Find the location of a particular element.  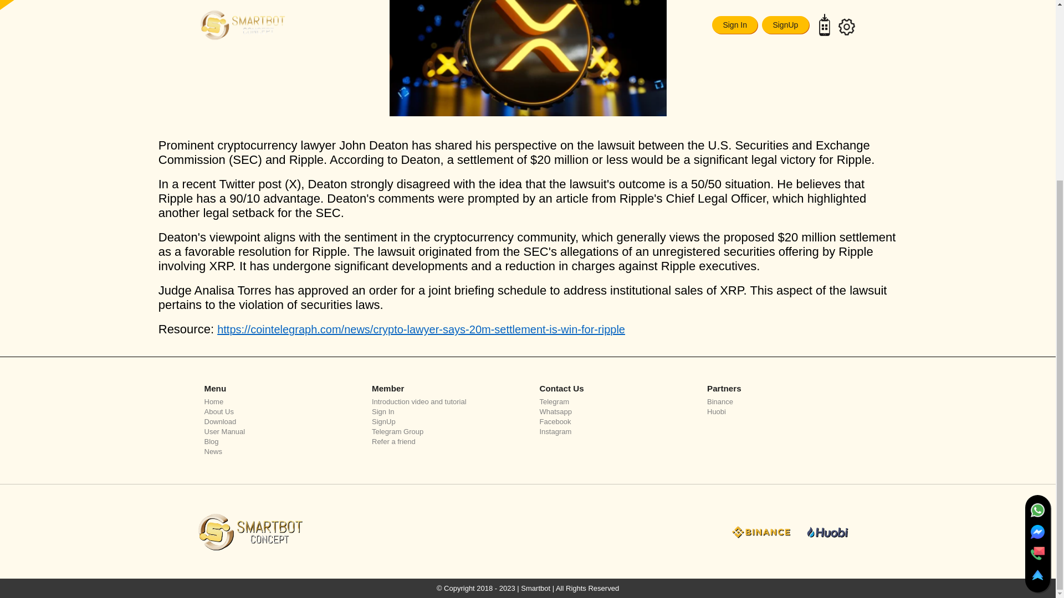

User Manual is located at coordinates (276, 432).